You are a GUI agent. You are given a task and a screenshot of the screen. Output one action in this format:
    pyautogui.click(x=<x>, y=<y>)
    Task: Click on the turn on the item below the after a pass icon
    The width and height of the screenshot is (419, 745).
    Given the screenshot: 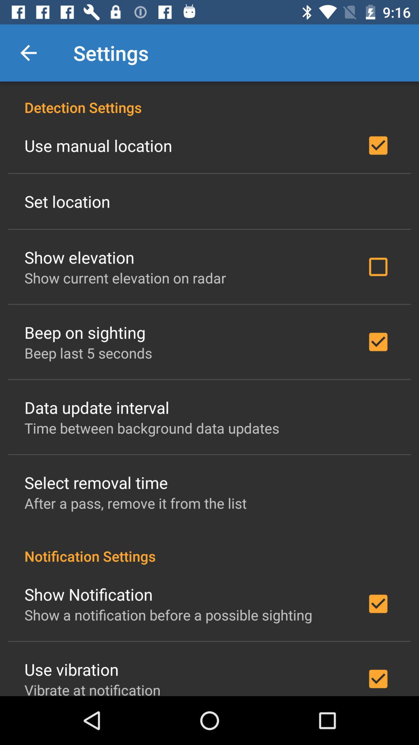 What is the action you would take?
    pyautogui.click(x=209, y=548)
    